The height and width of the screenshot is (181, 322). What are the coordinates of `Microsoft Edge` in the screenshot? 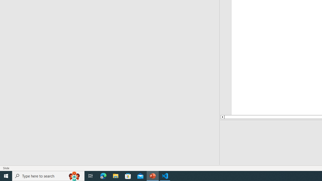 It's located at (103, 176).